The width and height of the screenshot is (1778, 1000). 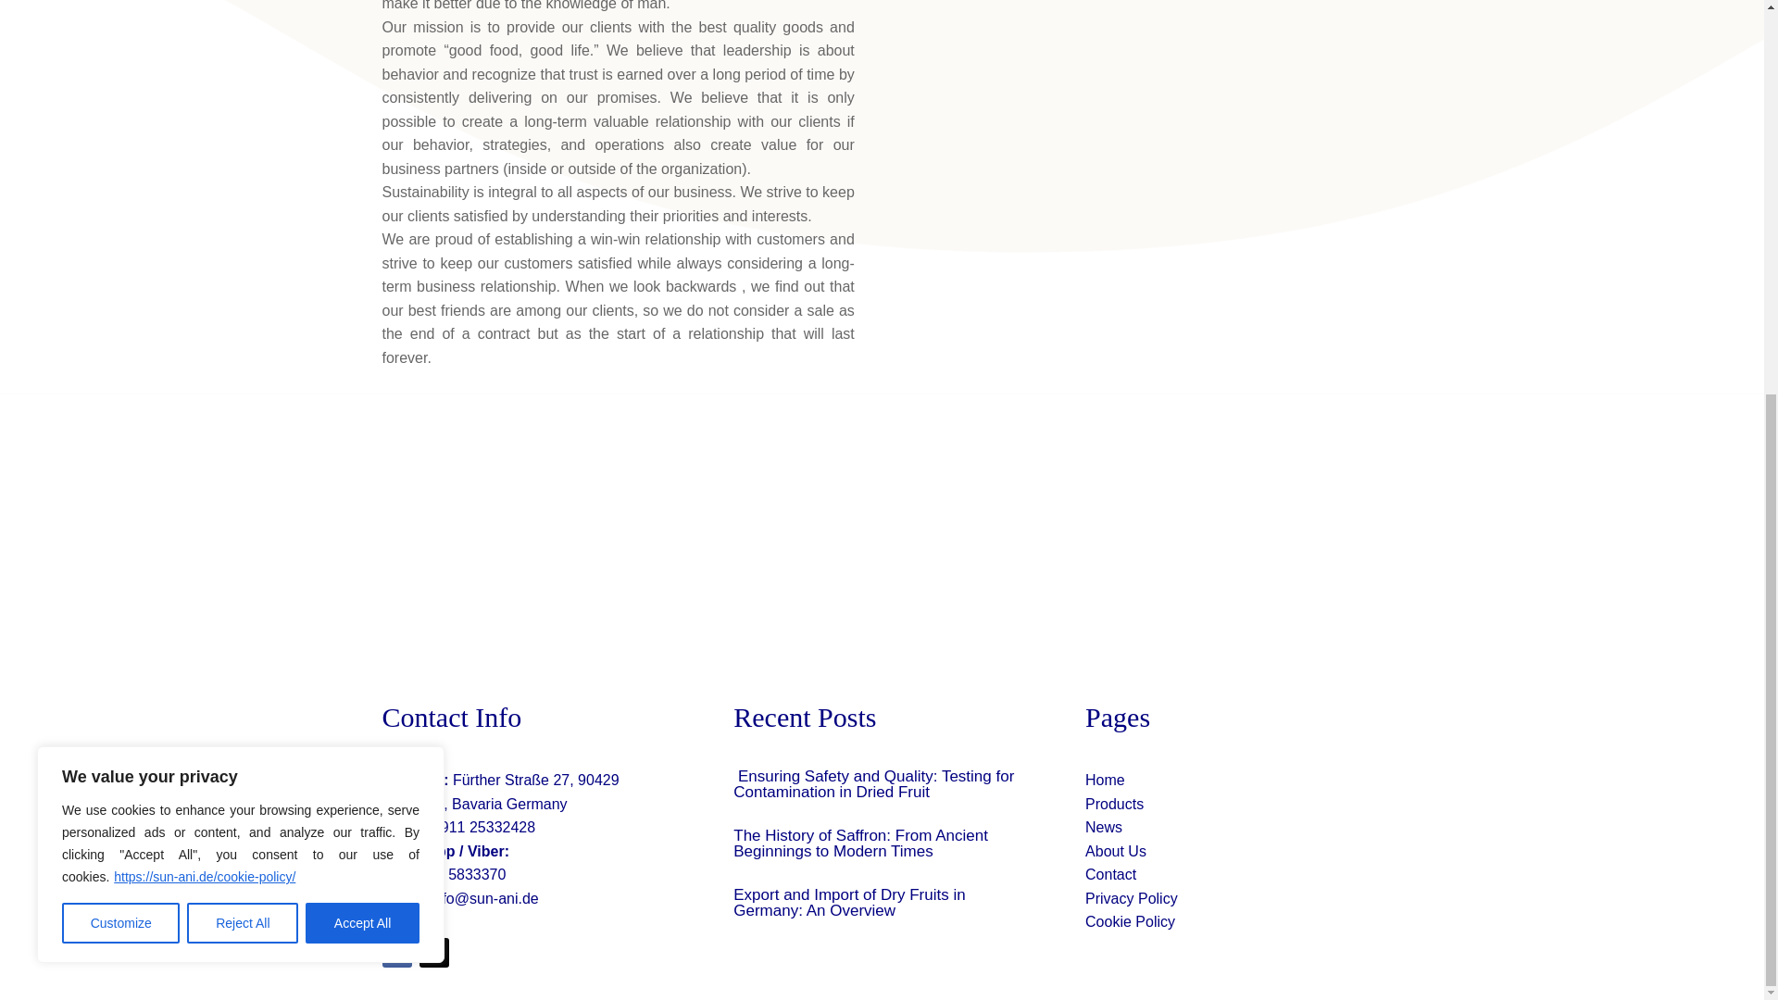 I want to click on Follow on X, so click(x=432, y=953).